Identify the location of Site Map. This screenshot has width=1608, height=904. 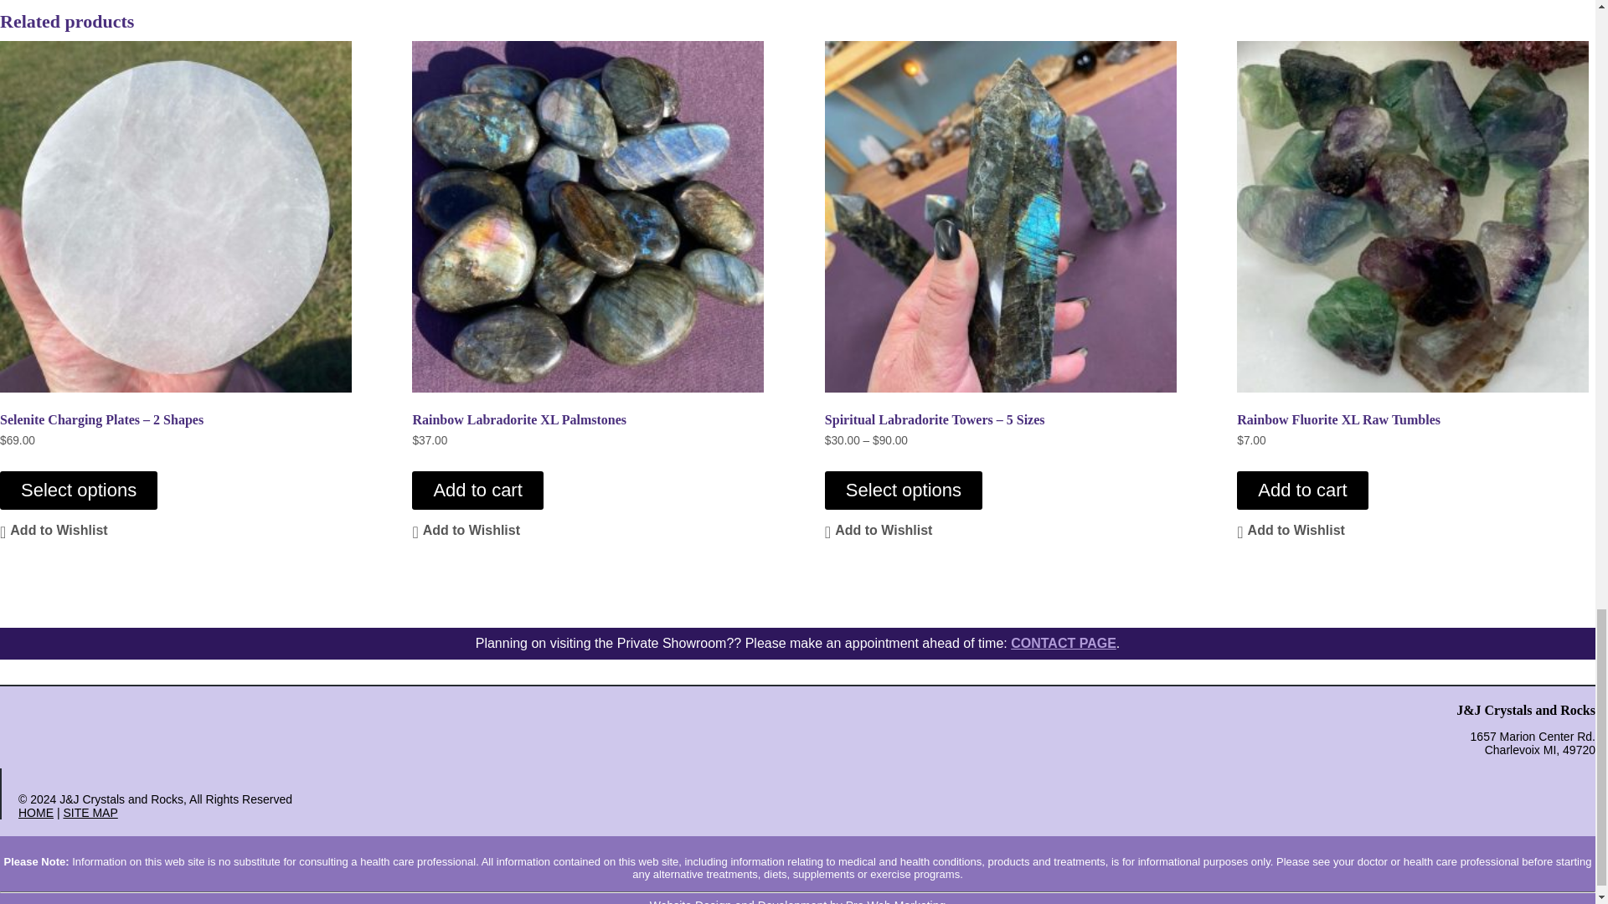
(90, 812).